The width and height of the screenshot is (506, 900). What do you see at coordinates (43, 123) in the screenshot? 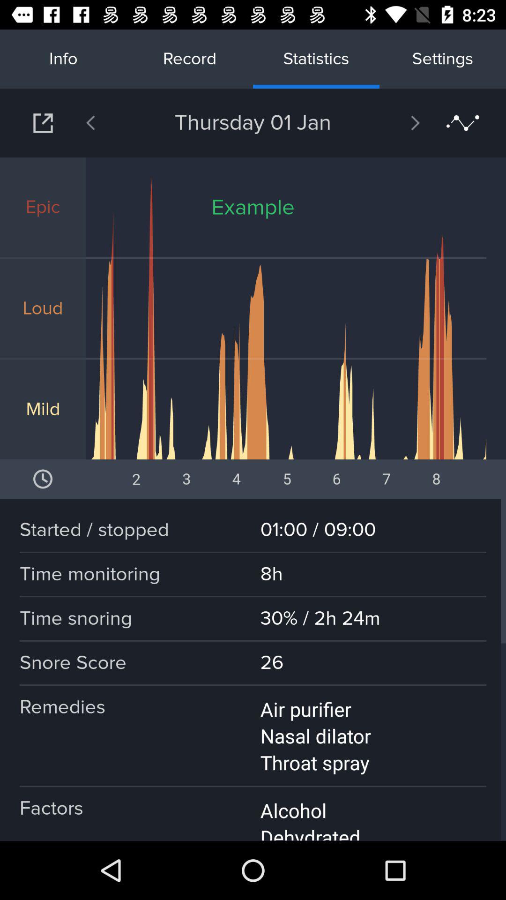
I see `go to next` at bounding box center [43, 123].